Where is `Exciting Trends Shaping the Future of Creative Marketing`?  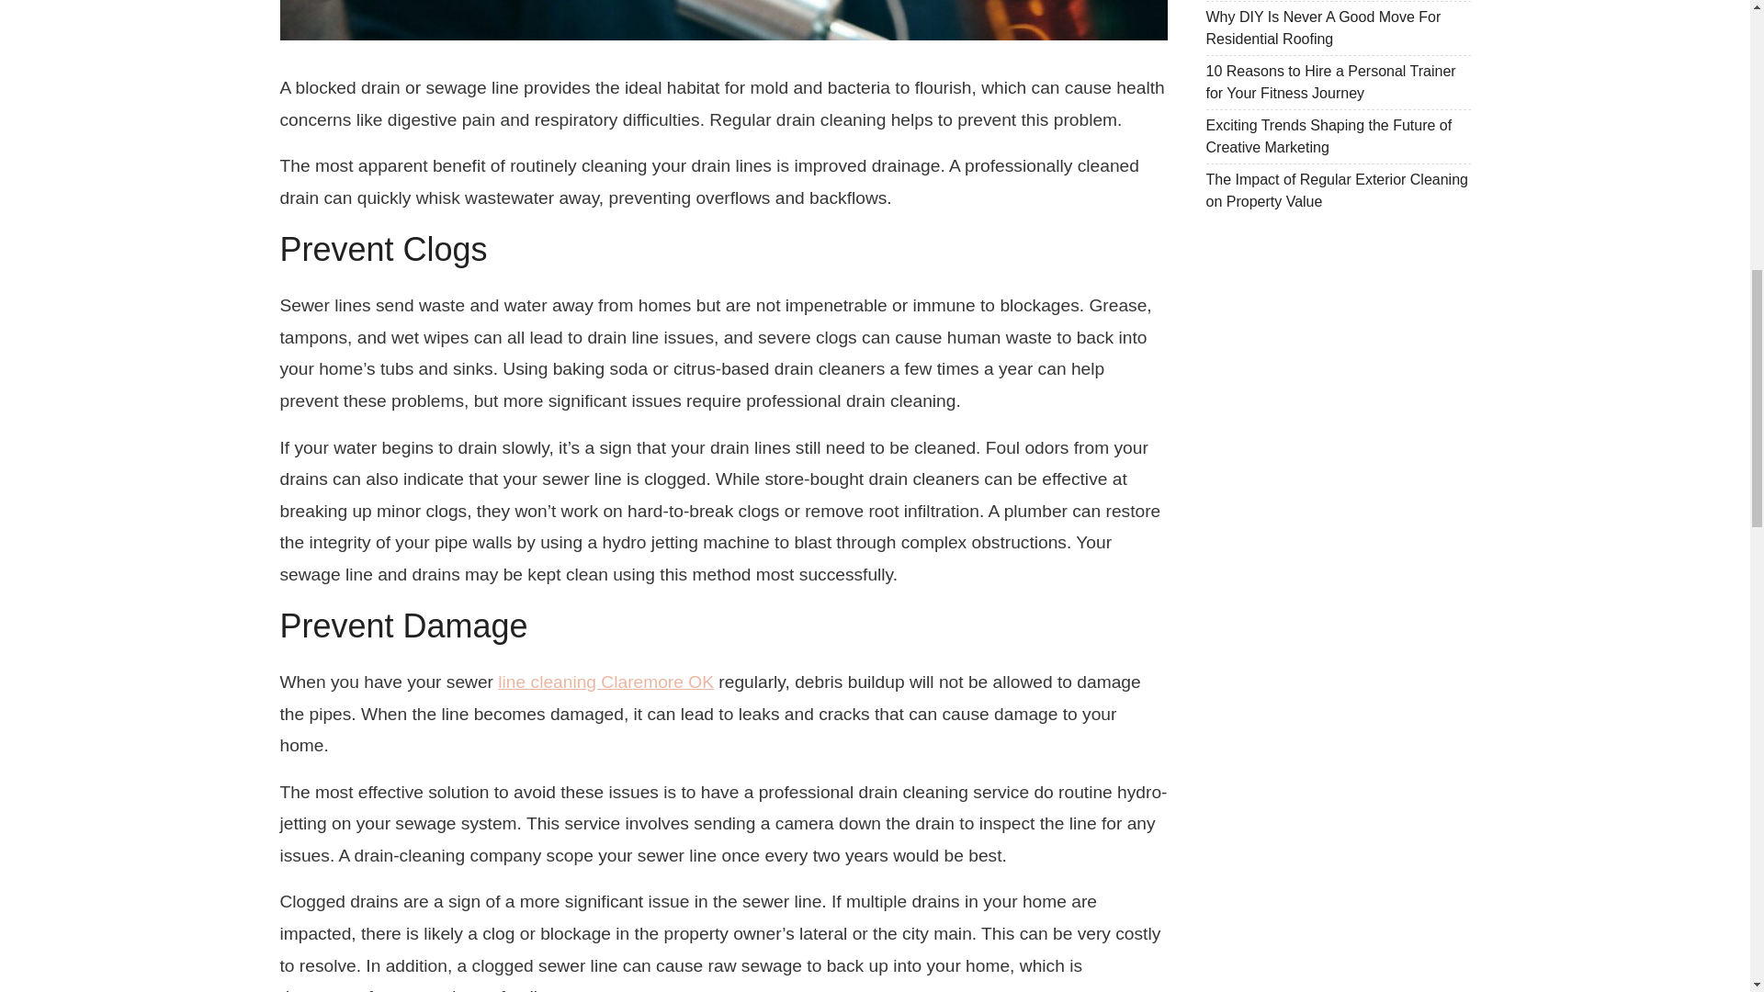
Exciting Trends Shaping the Future of Creative Marketing is located at coordinates (1329, 136).